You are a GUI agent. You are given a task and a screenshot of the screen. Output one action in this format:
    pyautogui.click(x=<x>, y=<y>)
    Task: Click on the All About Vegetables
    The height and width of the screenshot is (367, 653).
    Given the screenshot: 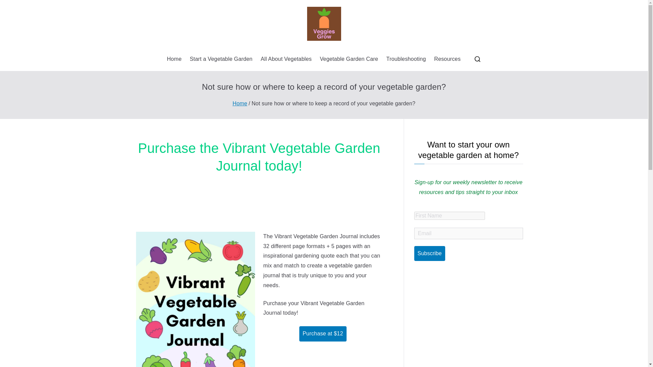 What is the action you would take?
    pyautogui.click(x=286, y=59)
    